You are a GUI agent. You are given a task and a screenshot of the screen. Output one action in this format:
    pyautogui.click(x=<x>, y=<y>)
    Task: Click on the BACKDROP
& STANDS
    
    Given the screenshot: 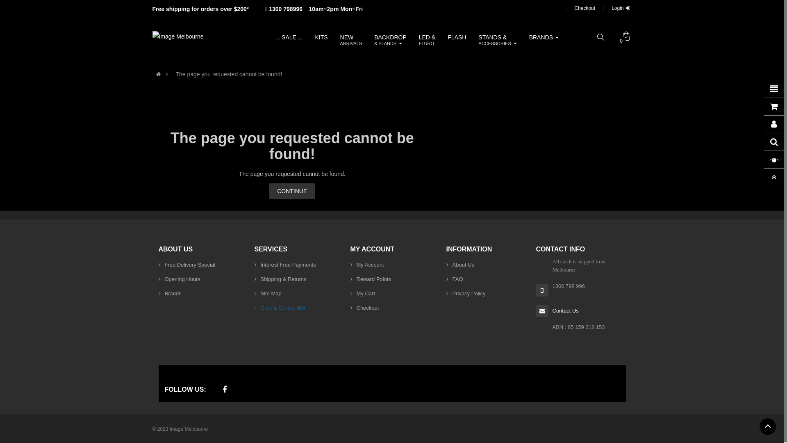 What is the action you would take?
    pyautogui.click(x=390, y=40)
    